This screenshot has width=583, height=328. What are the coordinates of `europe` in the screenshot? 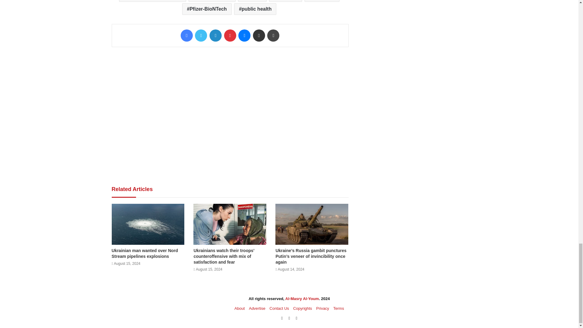 It's located at (252, 1).